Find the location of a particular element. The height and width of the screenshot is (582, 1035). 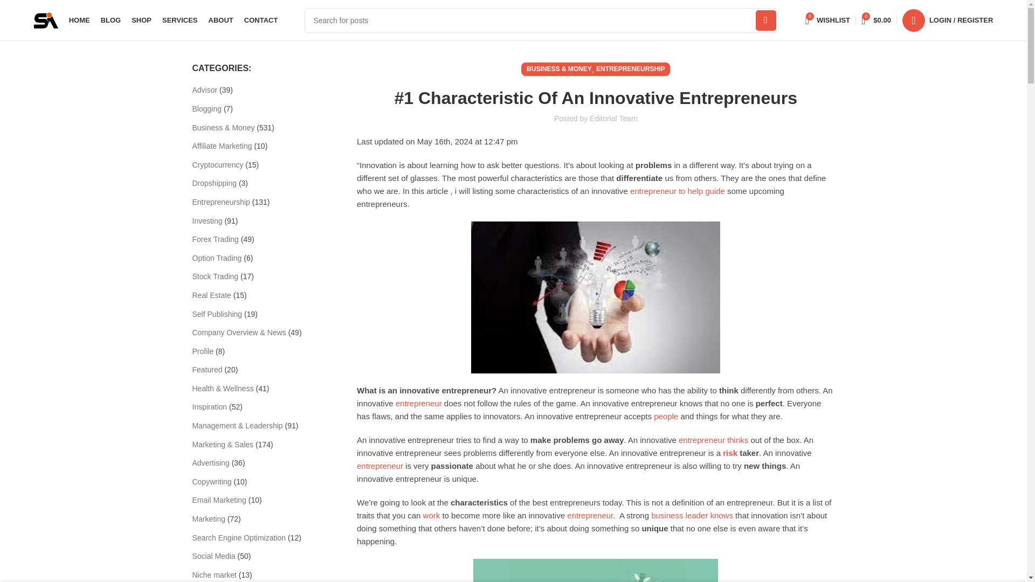

SHOP is located at coordinates (141, 20).